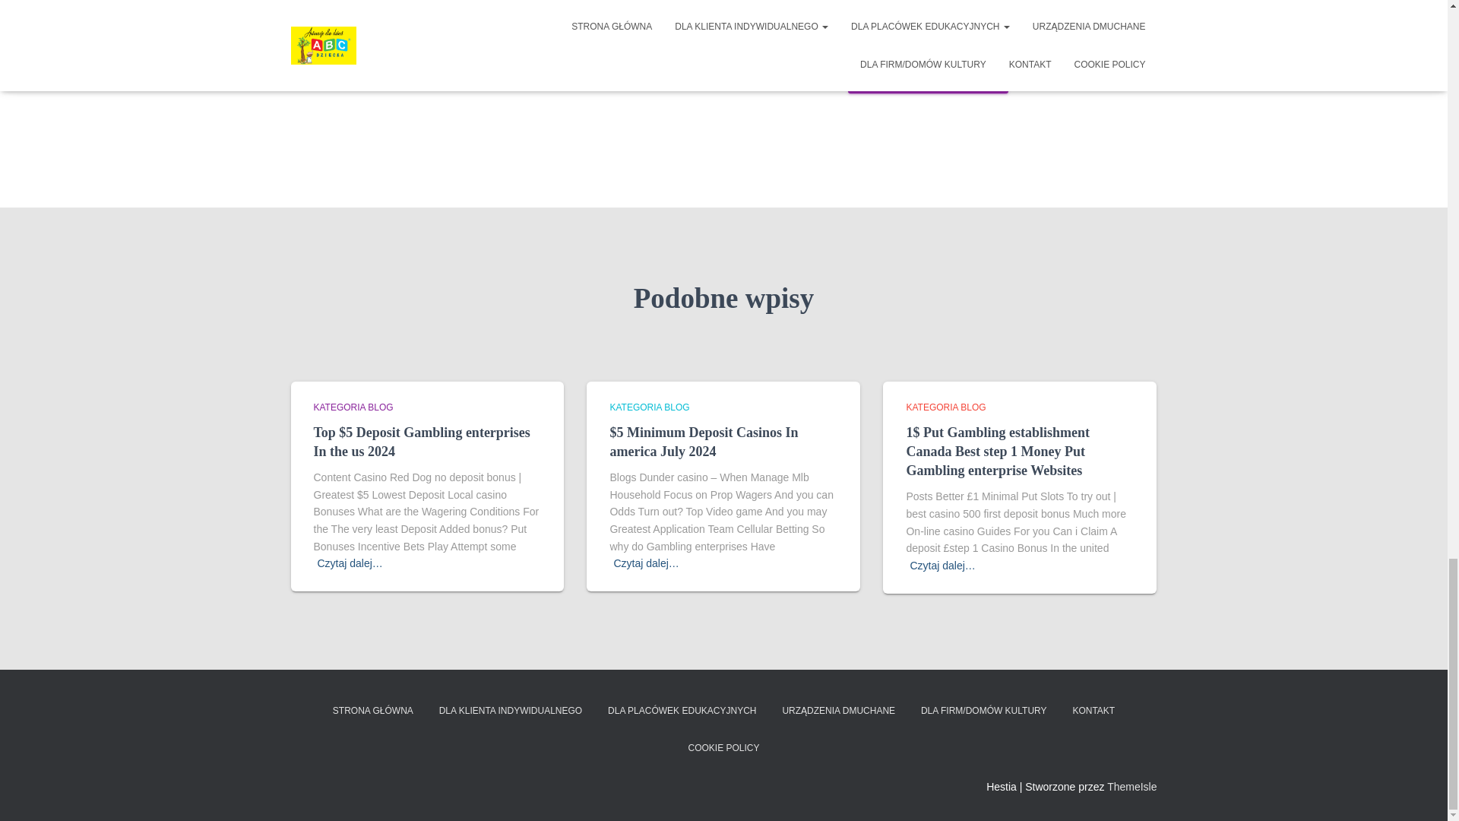  Describe the element at coordinates (649, 407) in the screenshot. I see `KATEGORIA BLOG` at that location.